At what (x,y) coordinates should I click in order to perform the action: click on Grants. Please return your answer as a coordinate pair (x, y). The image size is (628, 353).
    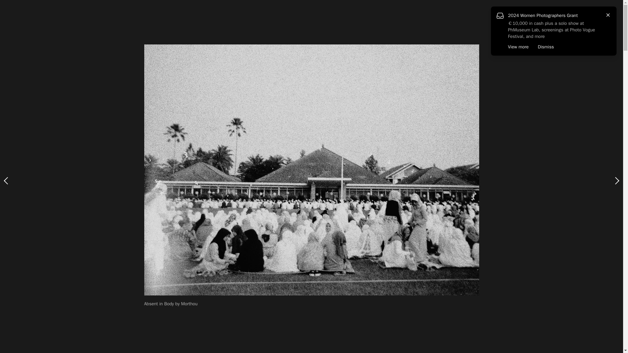
    Looking at the image, I should click on (18, 46).